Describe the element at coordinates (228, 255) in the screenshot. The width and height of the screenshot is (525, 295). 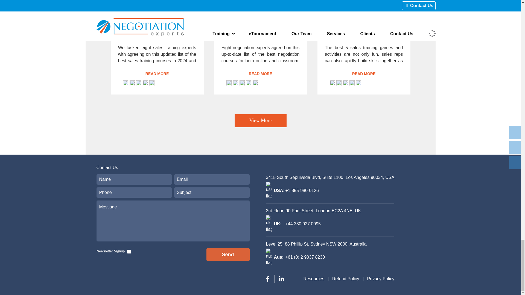
I see `Send` at that location.